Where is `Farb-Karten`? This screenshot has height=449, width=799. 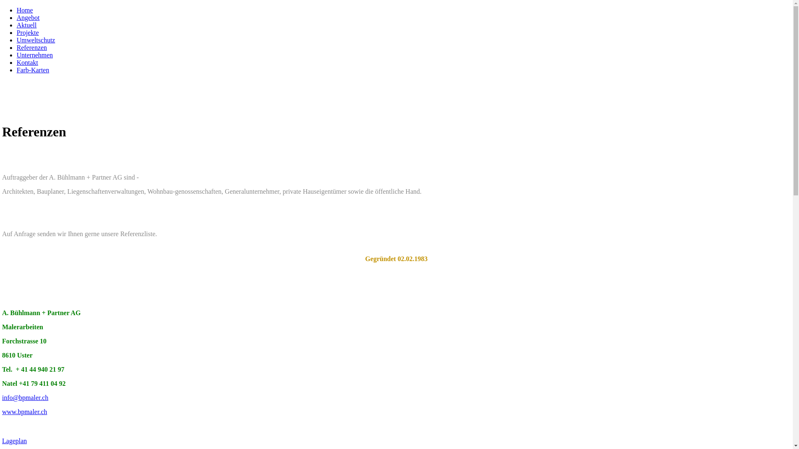 Farb-Karten is located at coordinates (33, 70).